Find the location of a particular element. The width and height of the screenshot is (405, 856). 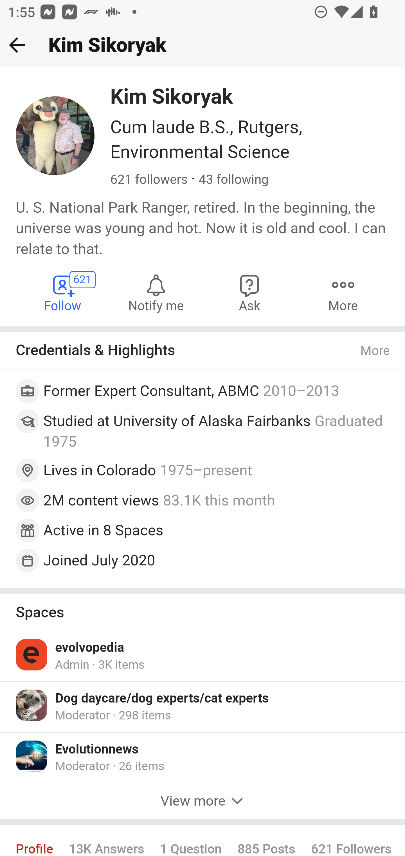

Icon for Dog daycare/dog experts/cat experts is located at coordinates (32, 705).